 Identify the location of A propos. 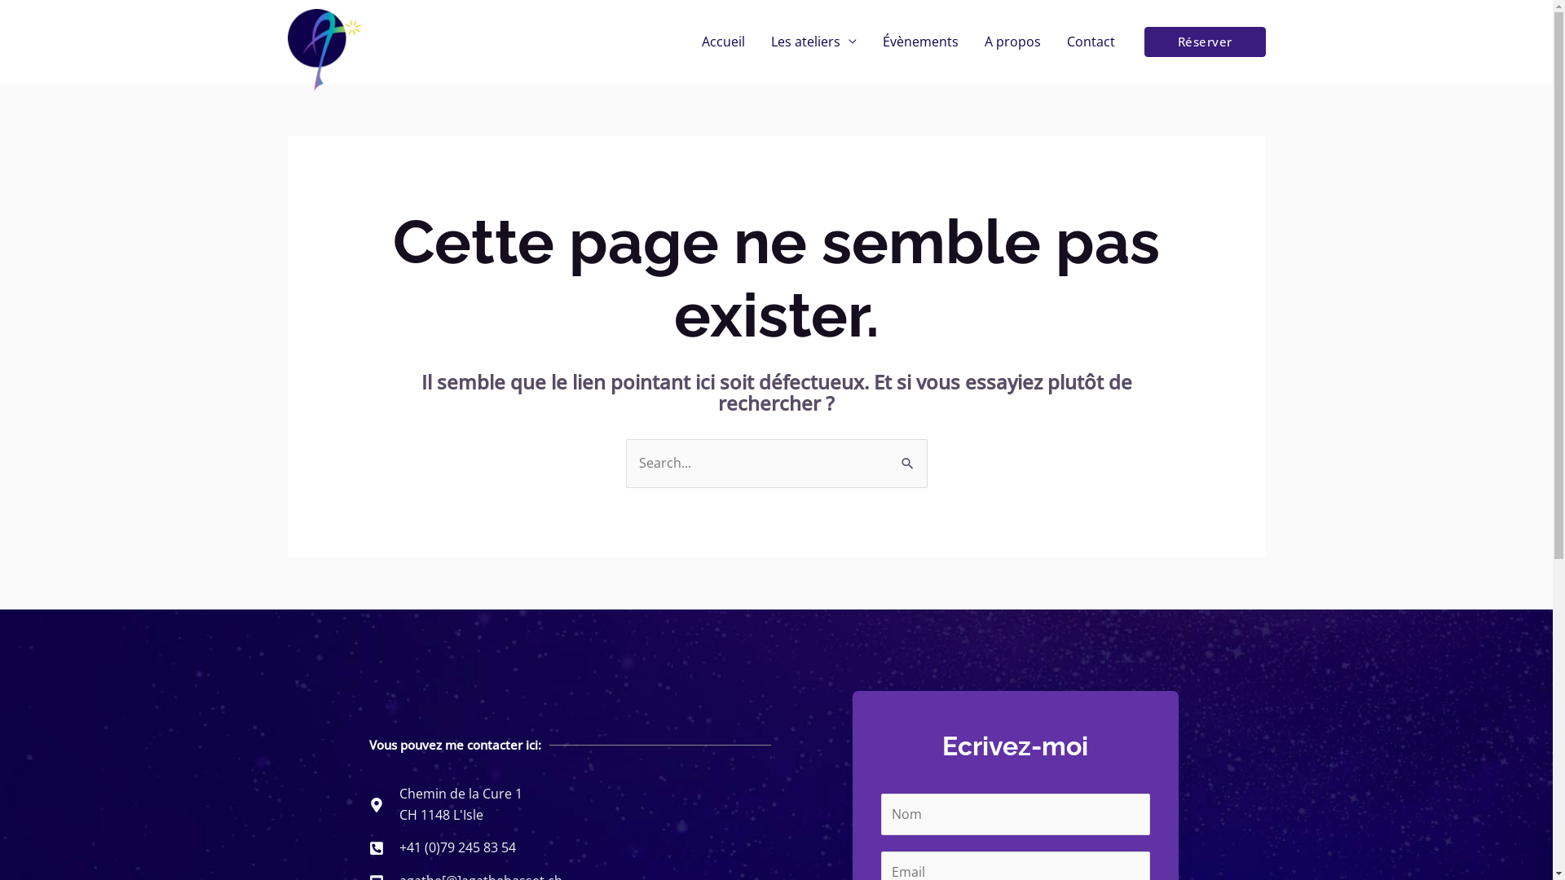
(1012, 42).